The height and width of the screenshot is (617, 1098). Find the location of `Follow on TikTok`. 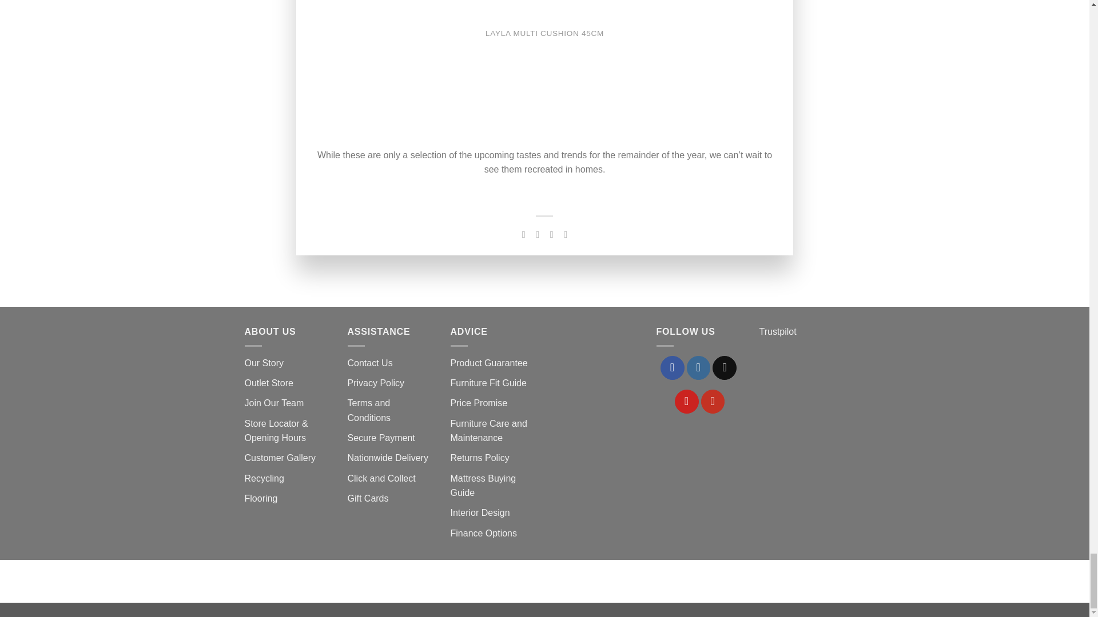

Follow on TikTok is located at coordinates (725, 368).